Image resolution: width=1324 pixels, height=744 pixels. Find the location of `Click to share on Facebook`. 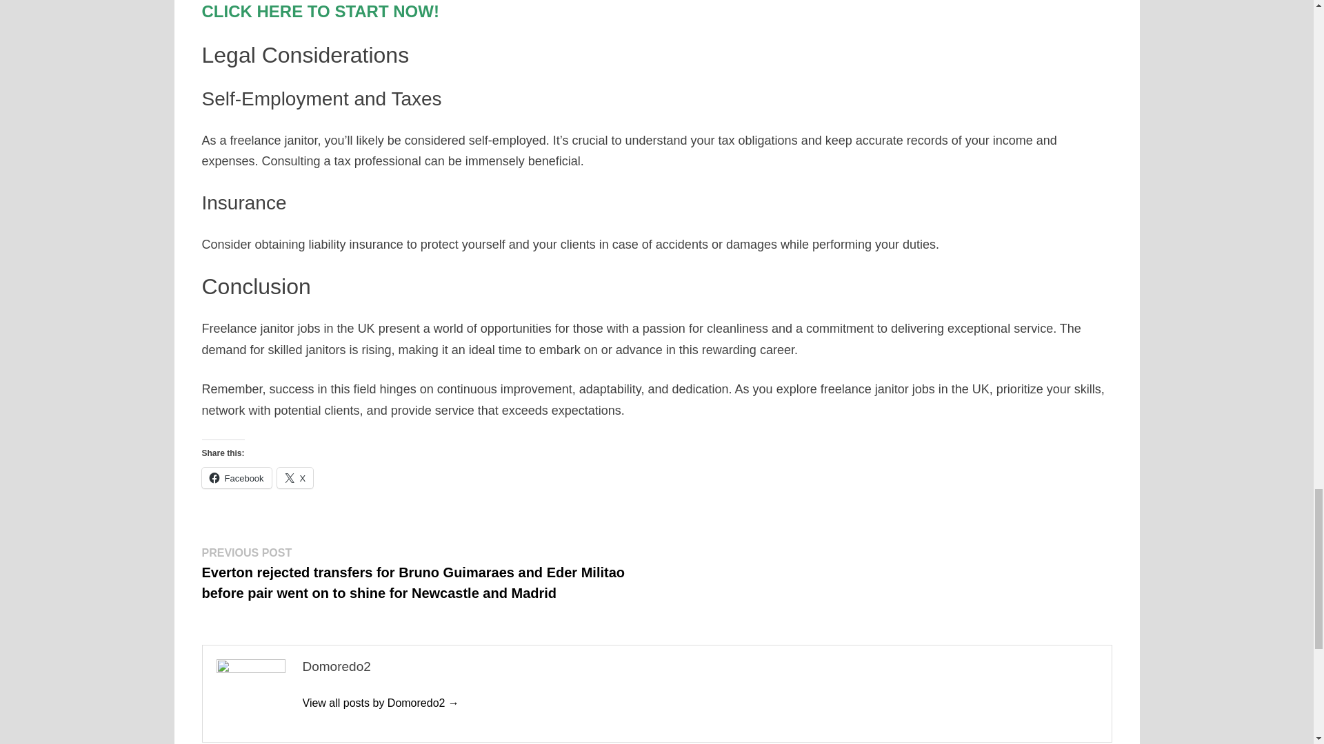

Click to share on Facebook is located at coordinates (236, 478).